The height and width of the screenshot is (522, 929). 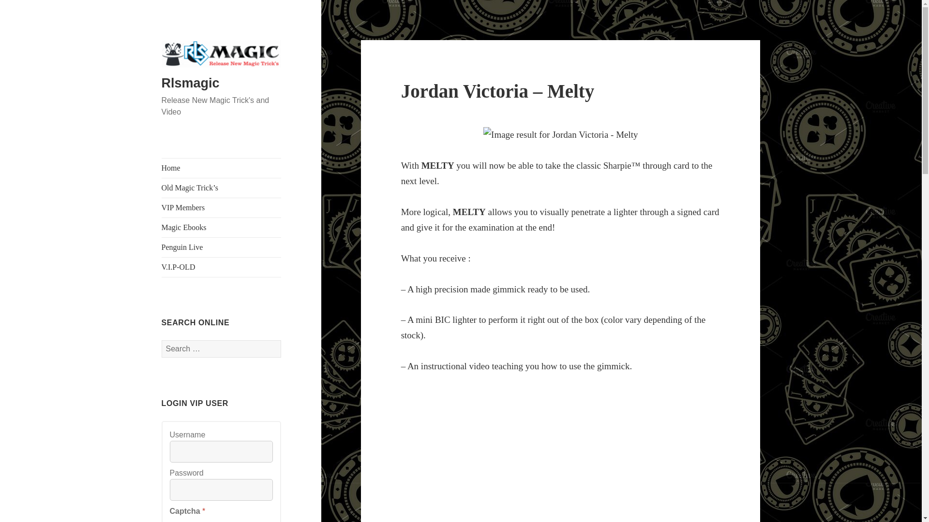 I want to click on Magic Ebooks, so click(x=222, y=228).